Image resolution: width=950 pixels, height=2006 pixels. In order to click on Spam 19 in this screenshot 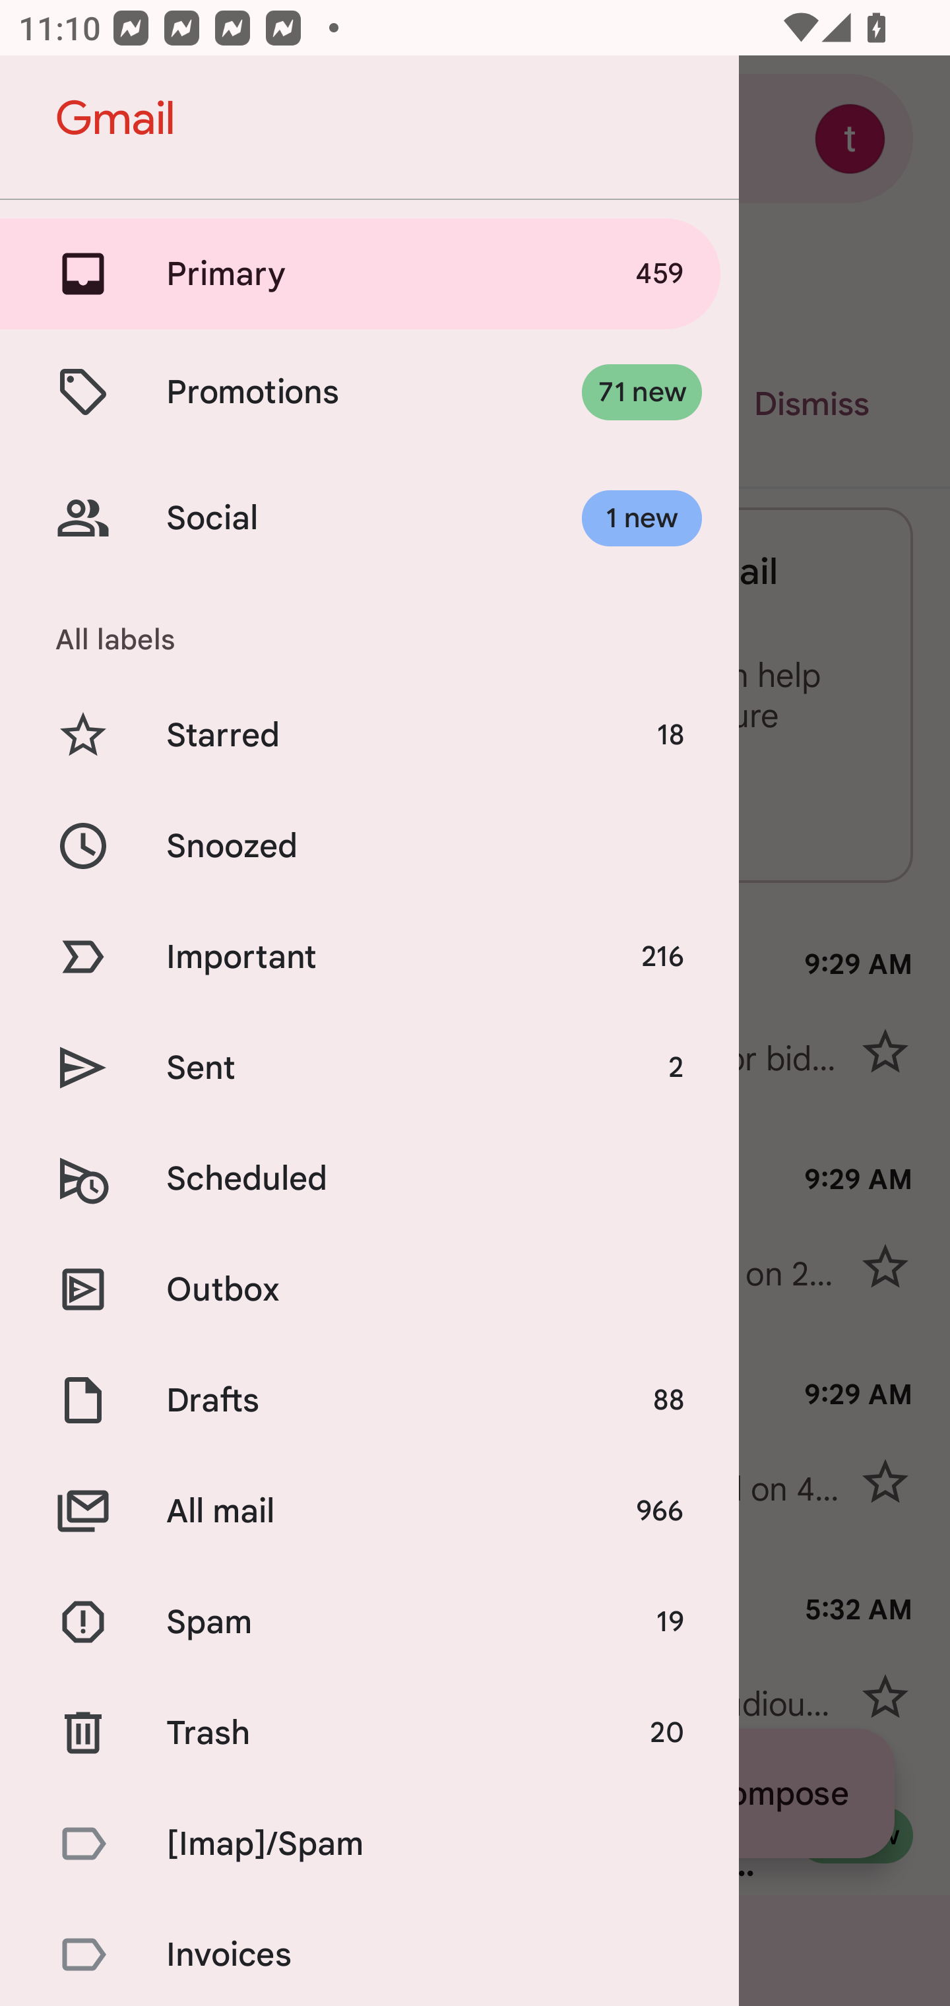, I will do `click(369, 1622)`.